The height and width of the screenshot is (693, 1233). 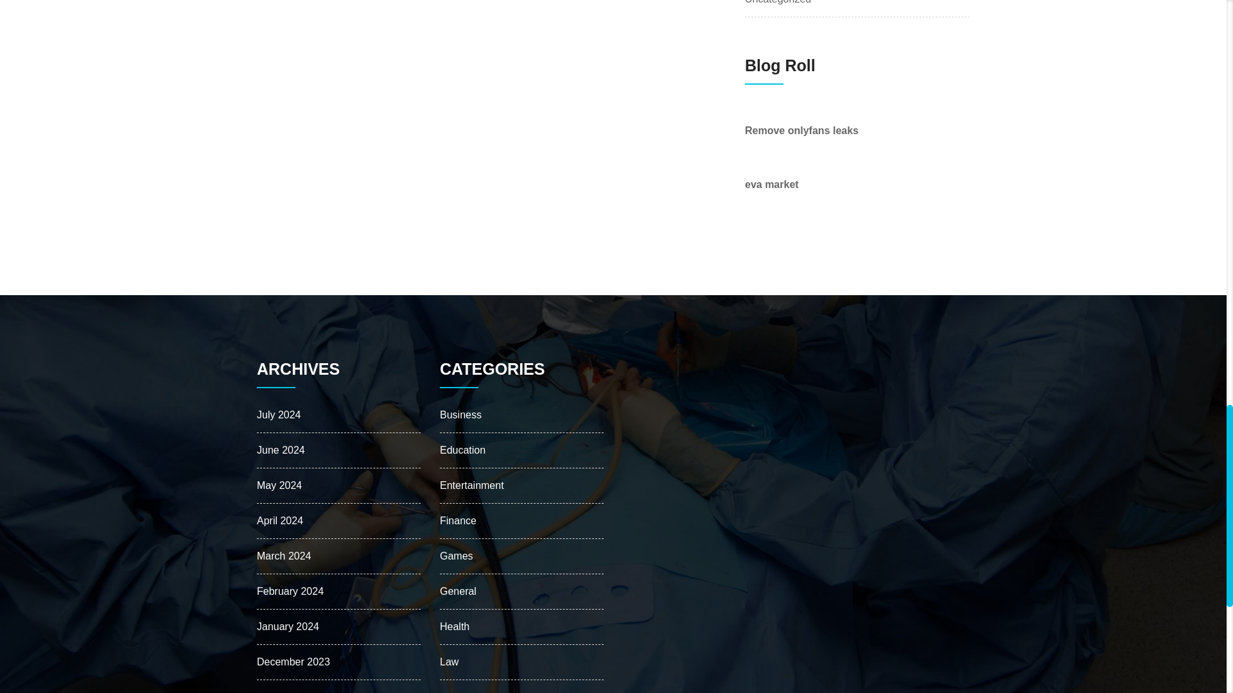 I want to click on Remove onlyfans leaks, so click(x=801, y=130).